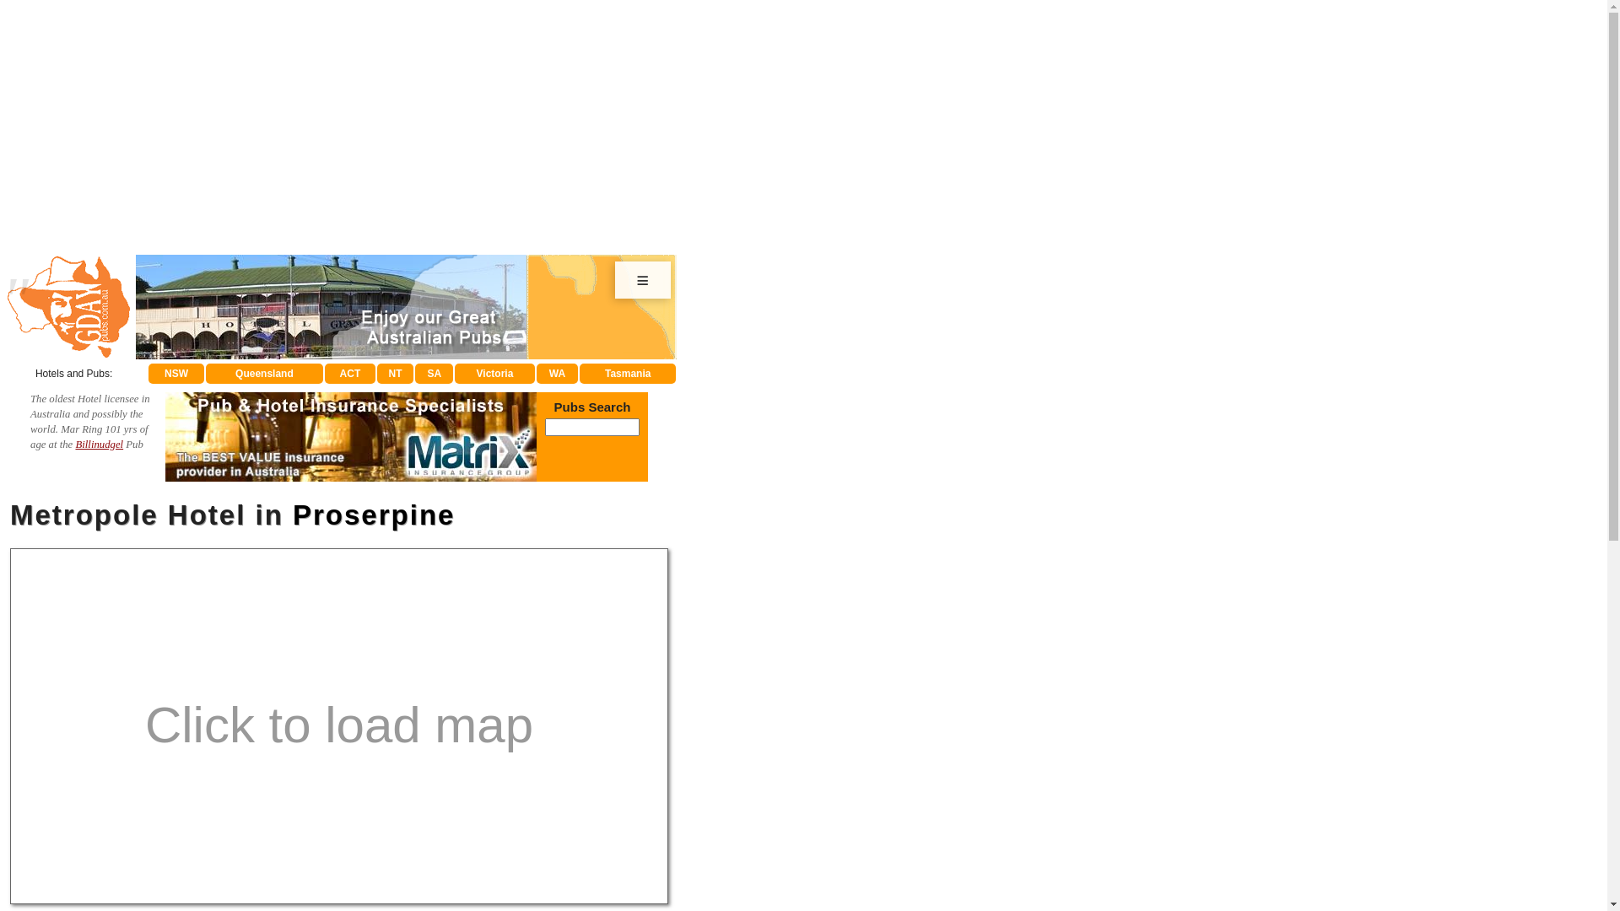  What do you see at coordinates (349, 374) in the screenshot?
I see `ACT` at bounding box center [349, 374].